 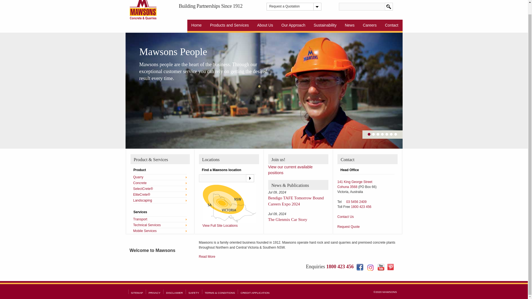 I want to click on Mawsons Pinterest Page, so click(x=390, y=267).